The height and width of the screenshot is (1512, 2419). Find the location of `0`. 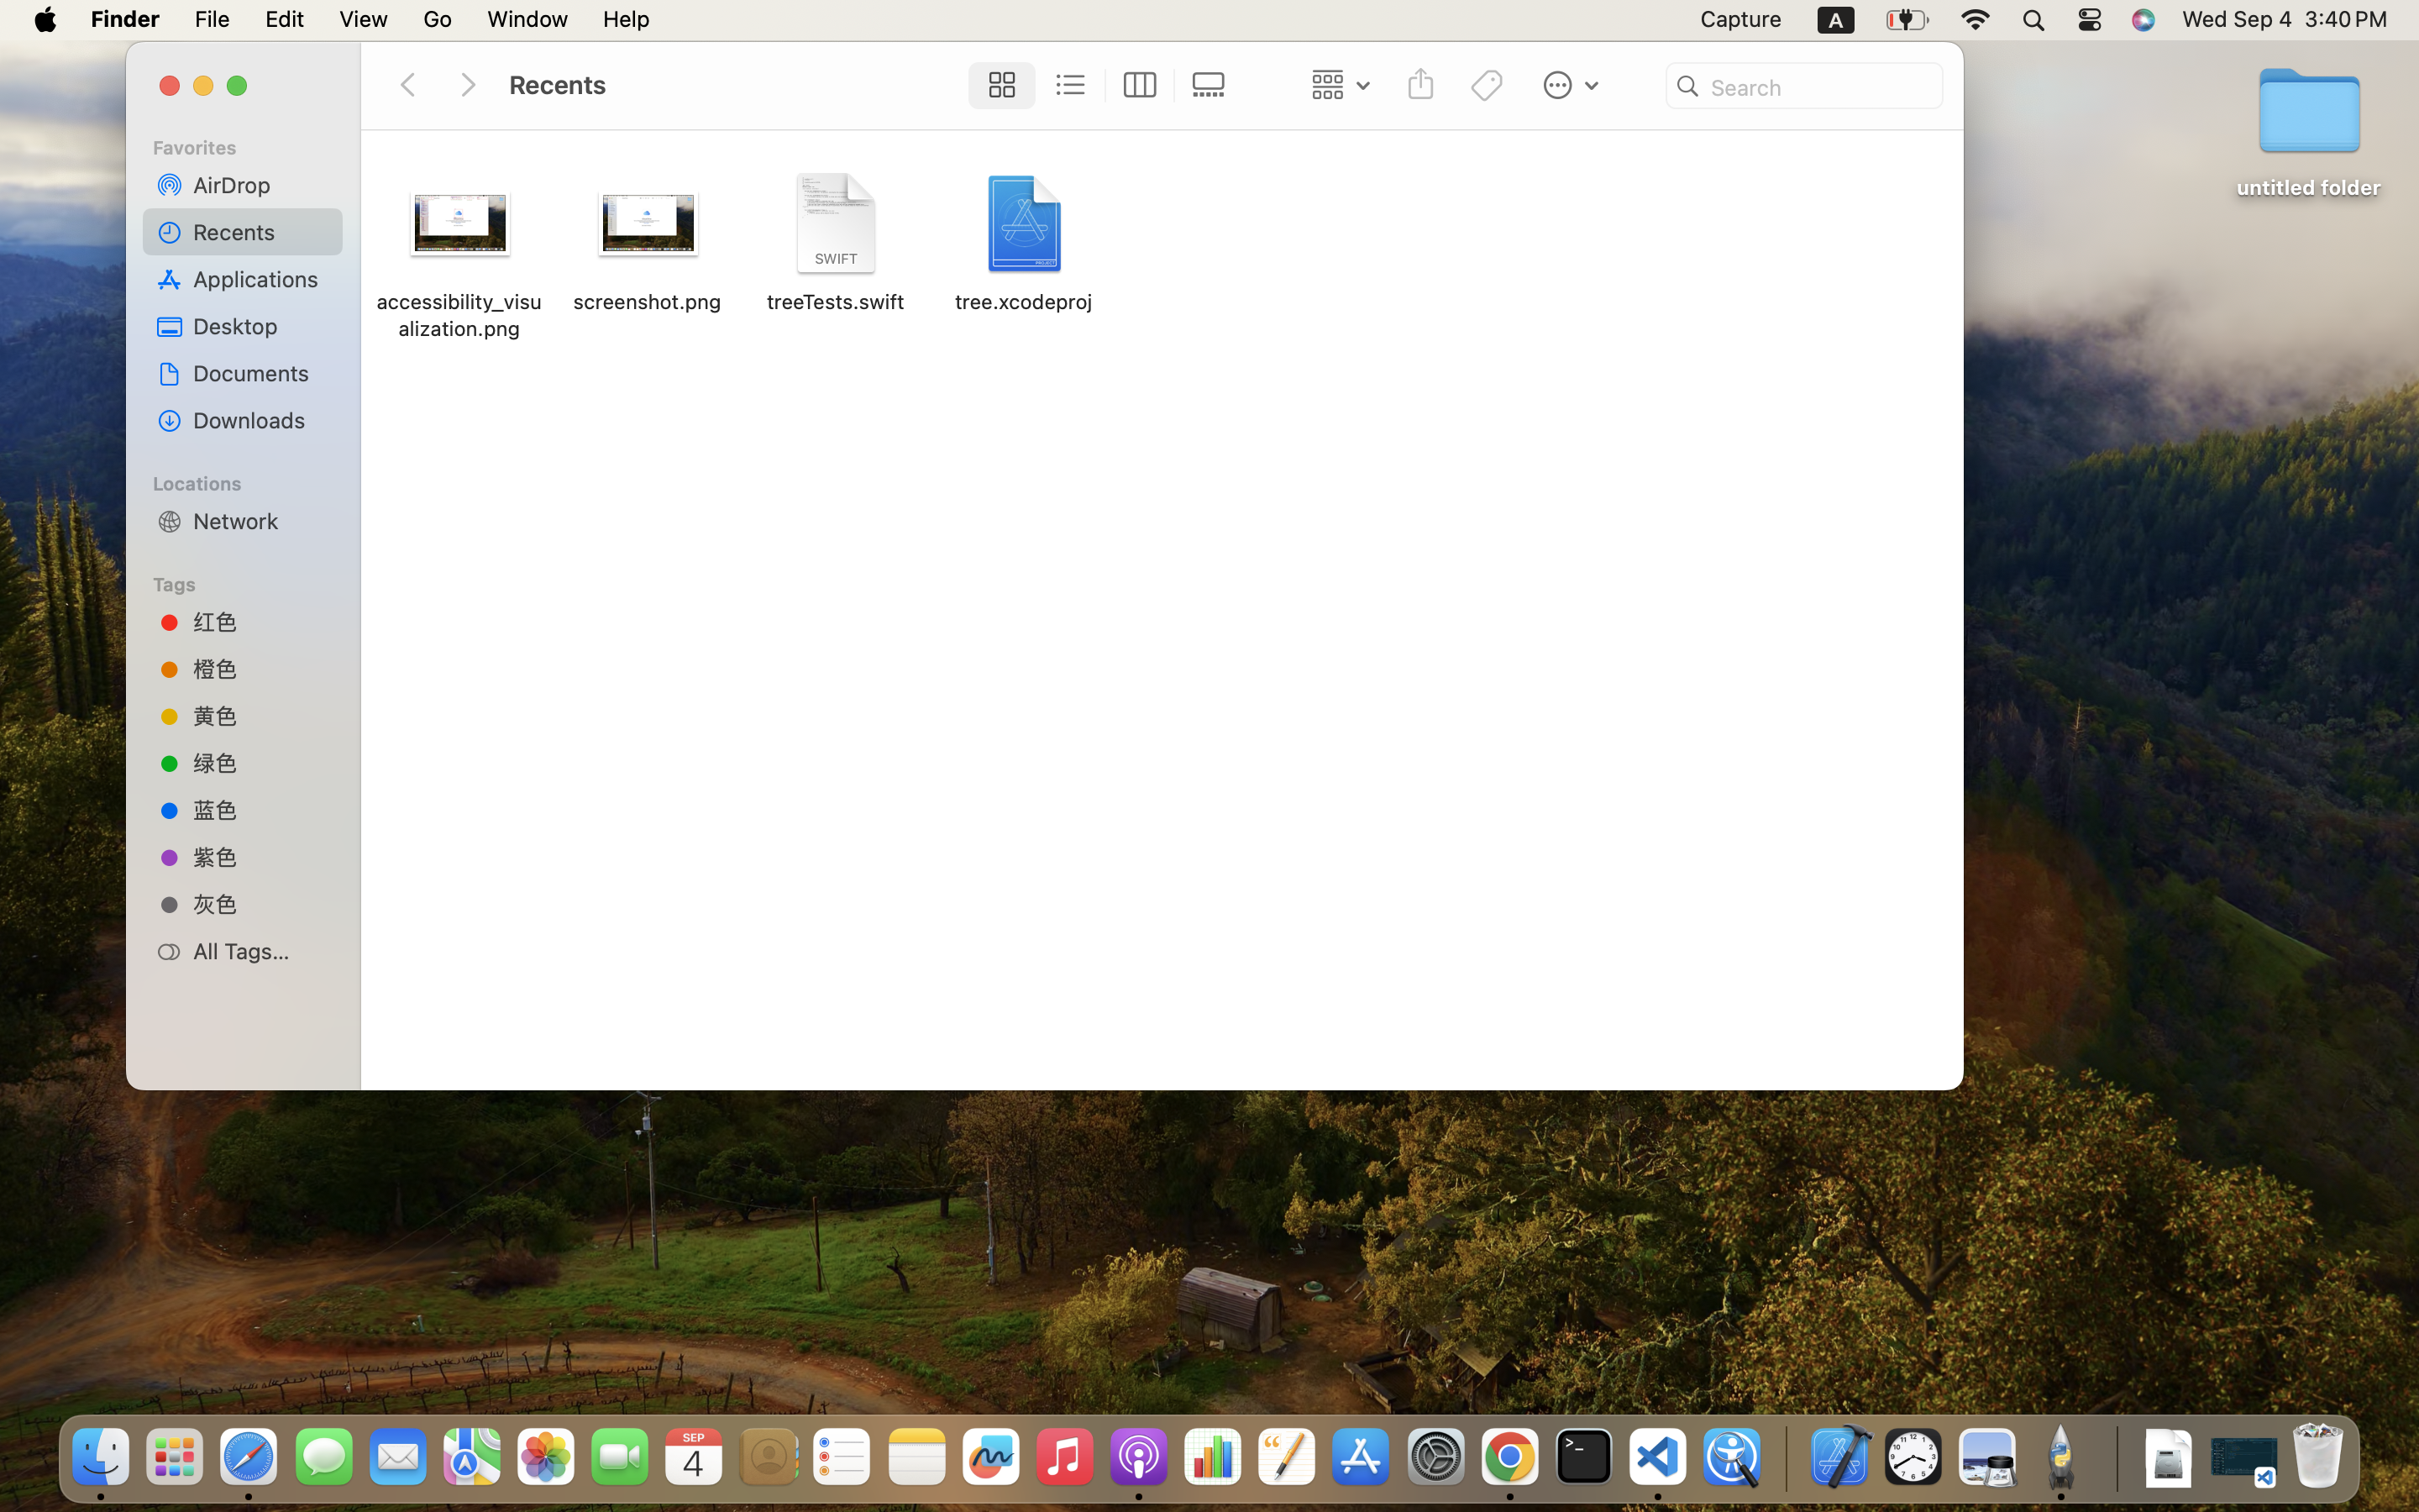

0 is located at coordinates (1213, 86).